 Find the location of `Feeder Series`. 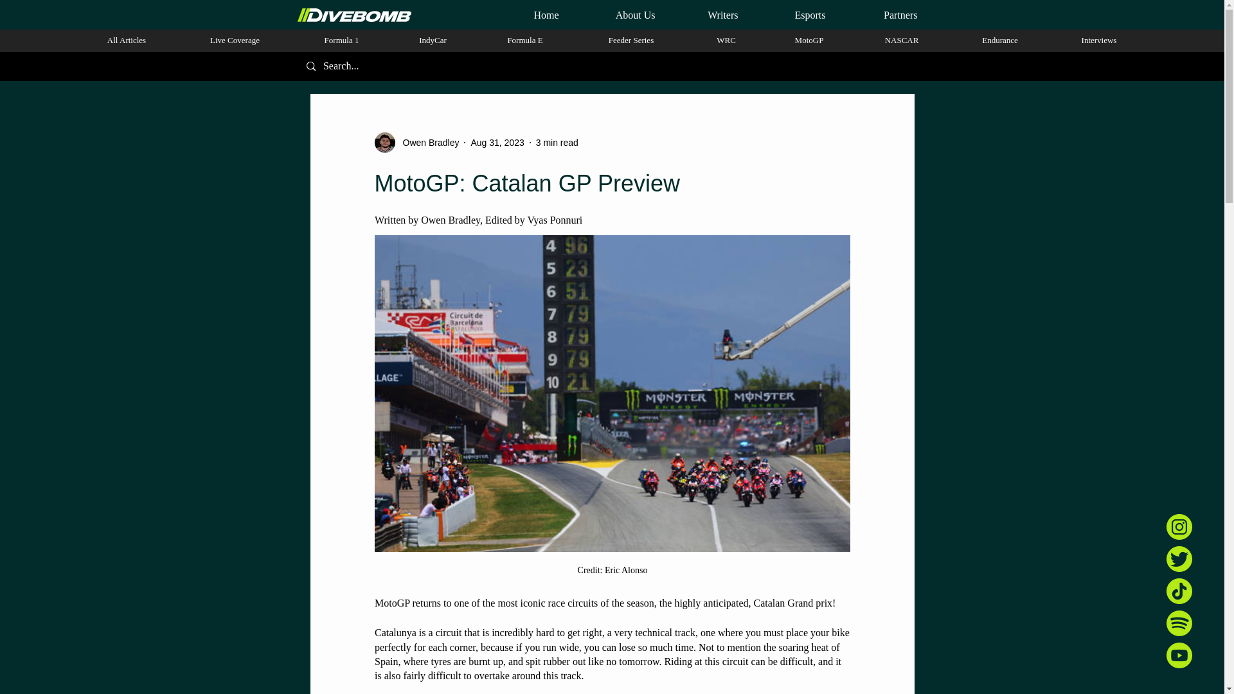

Feeder Series is located at coordinates (631, 40).